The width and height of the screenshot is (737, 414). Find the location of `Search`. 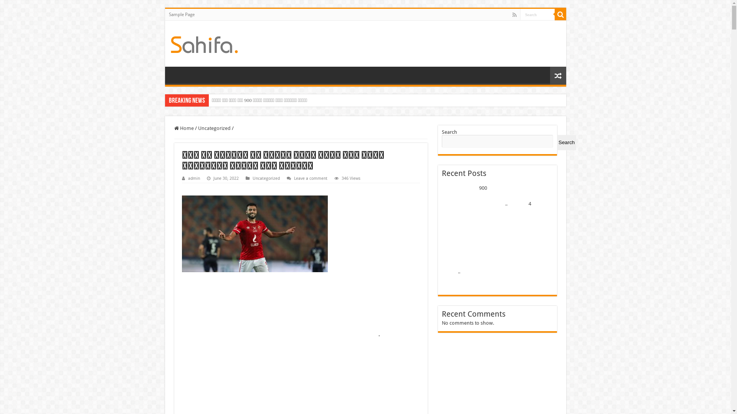

Search is located at coordinates (560, 15).